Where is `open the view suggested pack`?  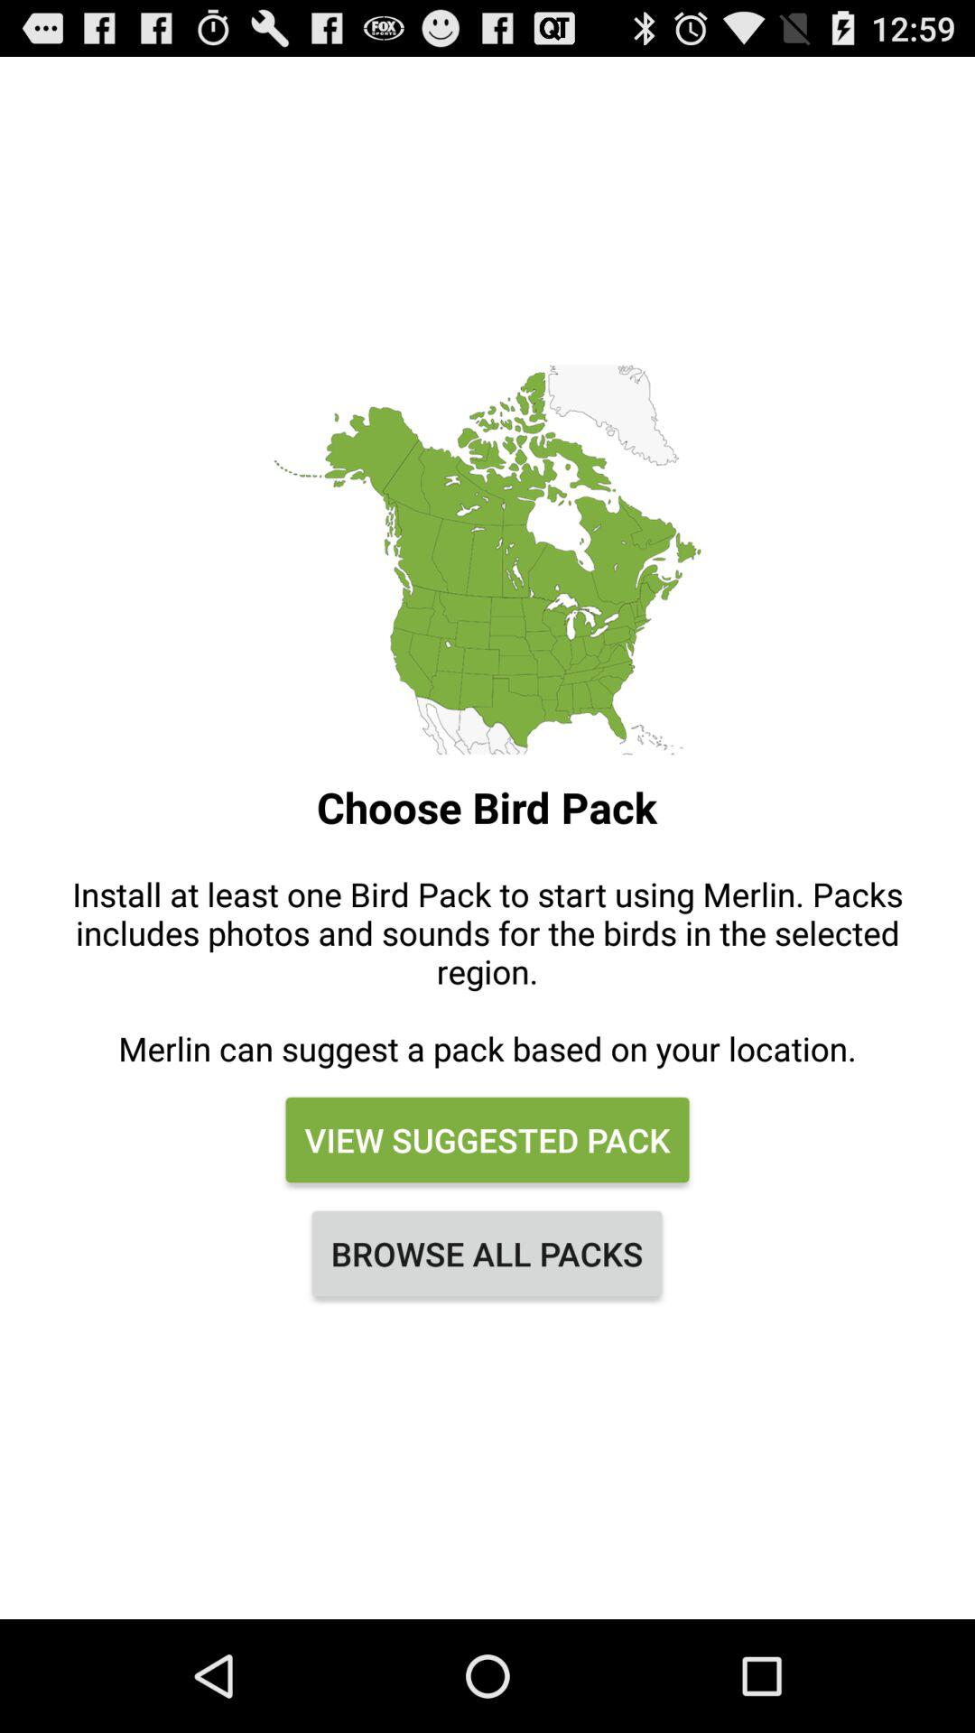 open the view suggested pack is located at coordinates (487, 1140).